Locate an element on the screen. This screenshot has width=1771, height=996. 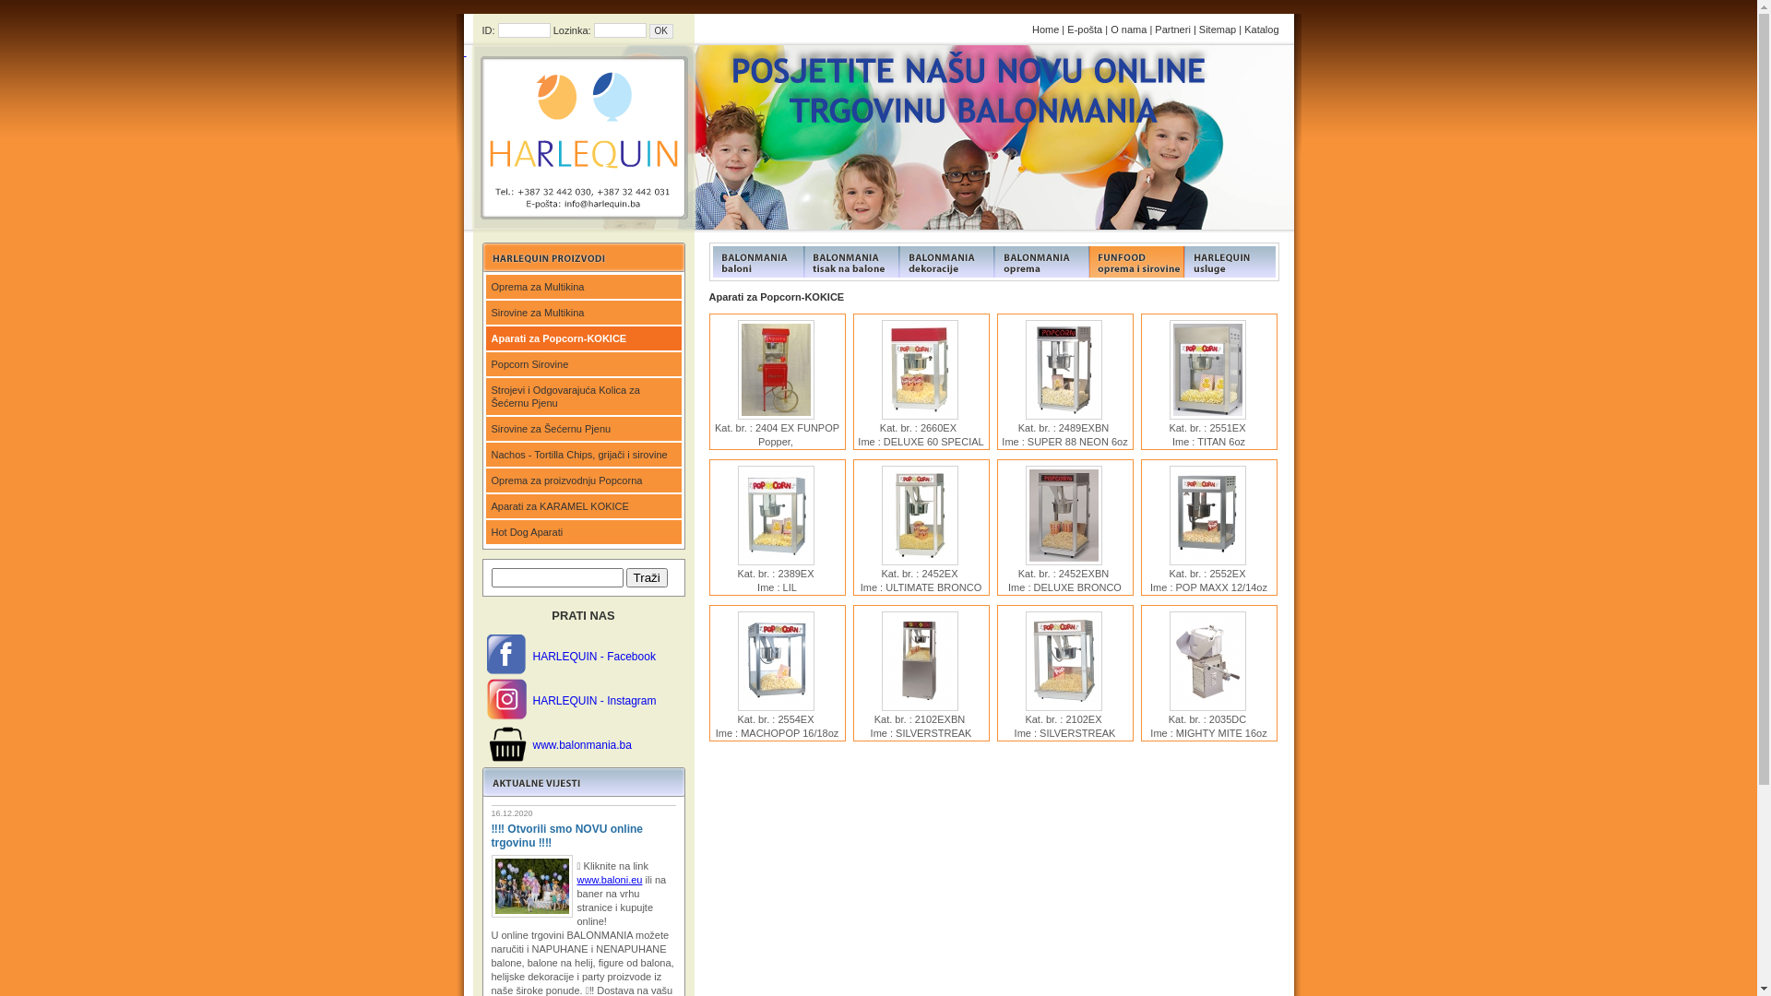
Aparati za Popcorn-KOKICE is located at coordinates (583, 339).